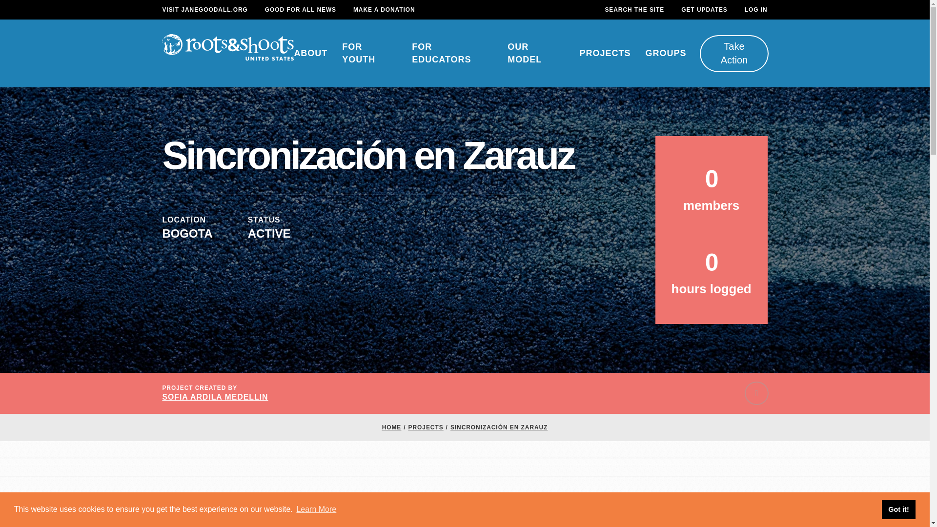 The image size is (937, 527). I want to click on LOG IN, so click(756, 10).